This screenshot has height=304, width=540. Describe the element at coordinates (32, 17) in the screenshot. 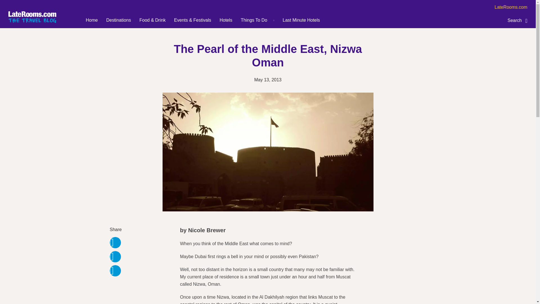

I see `The Travel Blog by LateRooms.com` at that location.